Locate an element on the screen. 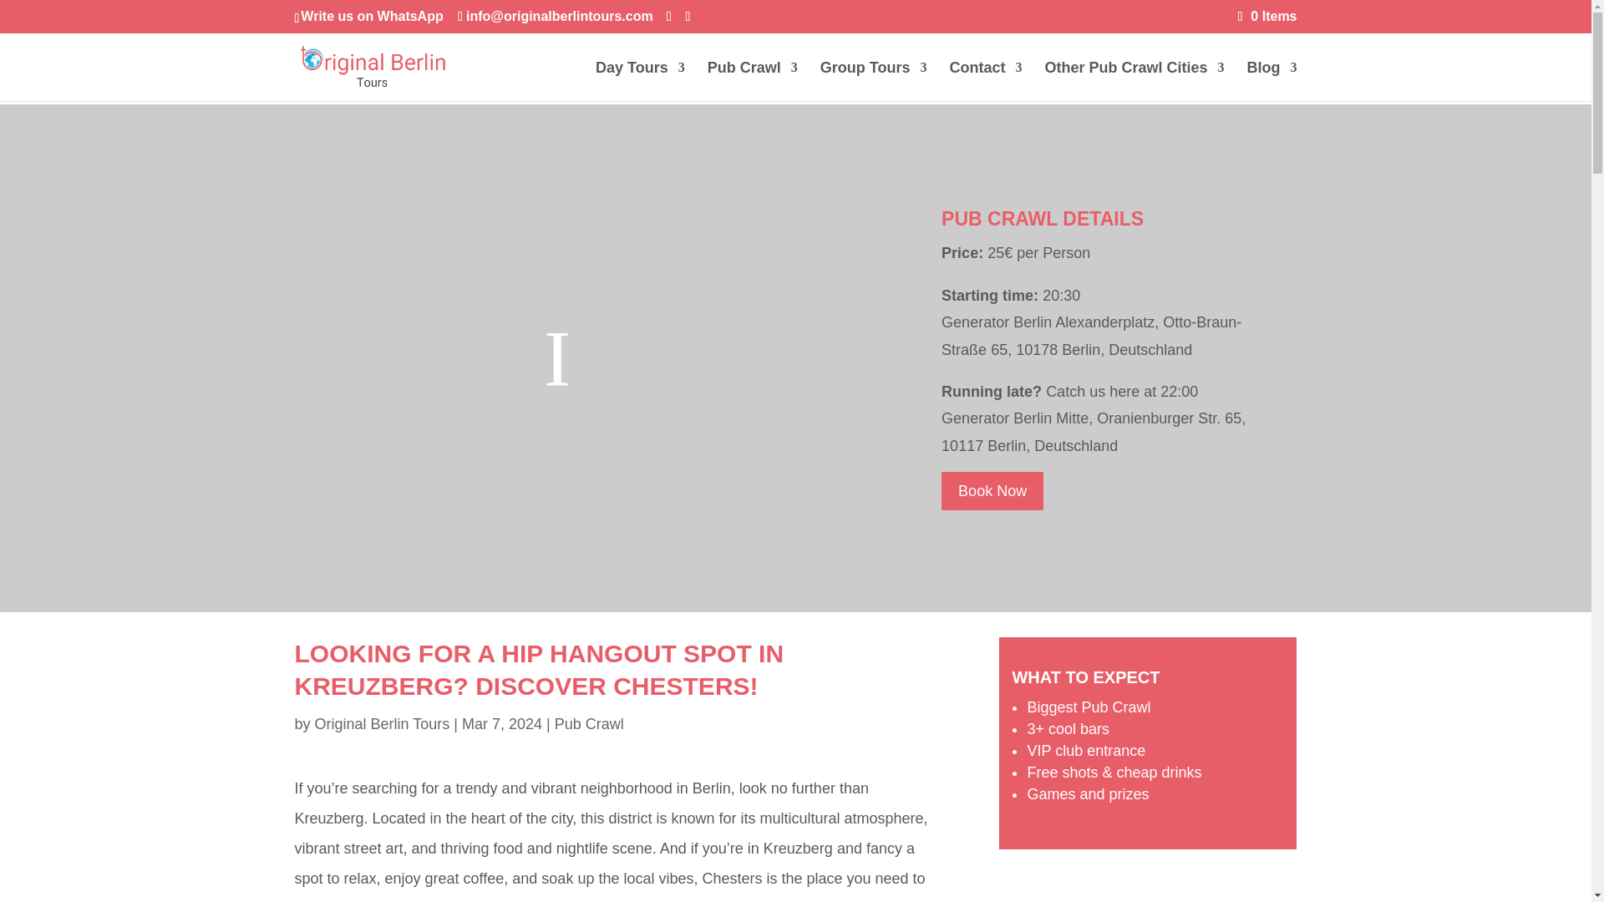 This screenshot has width=1604, height=902. Pub Crawl is located at coordinates (752, 81).